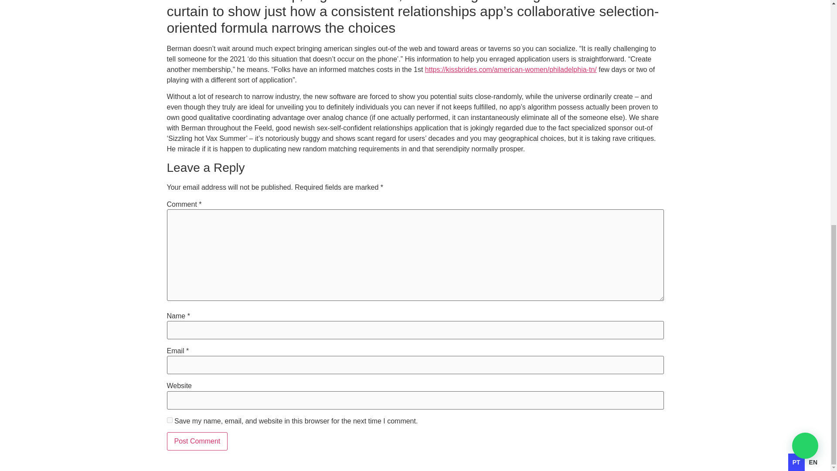 The width and height of the screenshot is (837, 471). Describe the element at coordinates (796, 32) in the screenshot. I see `PT` at that location.